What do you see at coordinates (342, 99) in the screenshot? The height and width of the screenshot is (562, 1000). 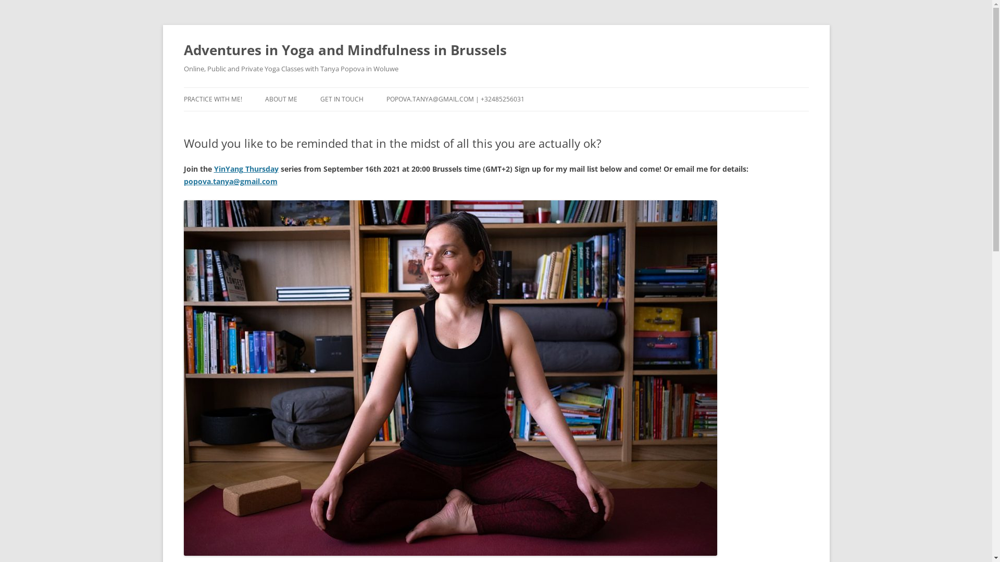 I see `GET IN TOUCH` at bounding box center [342, 99].